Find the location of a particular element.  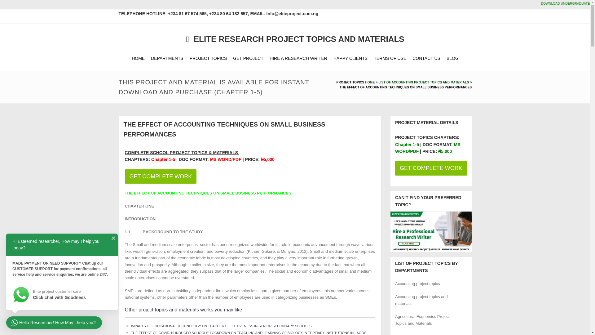

GET COMPLETE WORK is located at coordinates (160, 176).